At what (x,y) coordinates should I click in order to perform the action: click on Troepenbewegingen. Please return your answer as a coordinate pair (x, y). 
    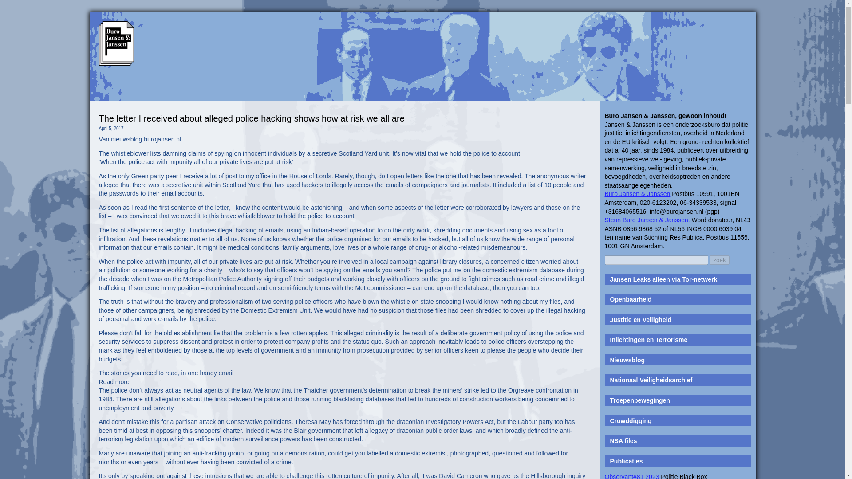
    Looking at the image, I should click on (640, 400).